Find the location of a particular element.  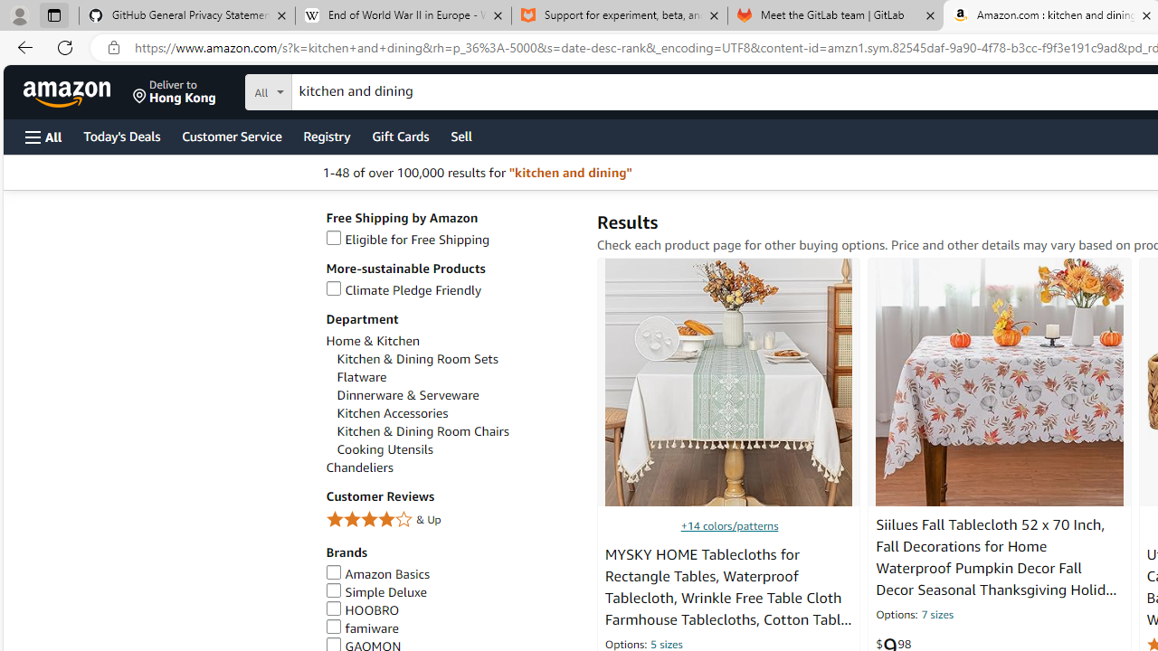

4 Stars & Up& Up is located at coordinates (452, 521).